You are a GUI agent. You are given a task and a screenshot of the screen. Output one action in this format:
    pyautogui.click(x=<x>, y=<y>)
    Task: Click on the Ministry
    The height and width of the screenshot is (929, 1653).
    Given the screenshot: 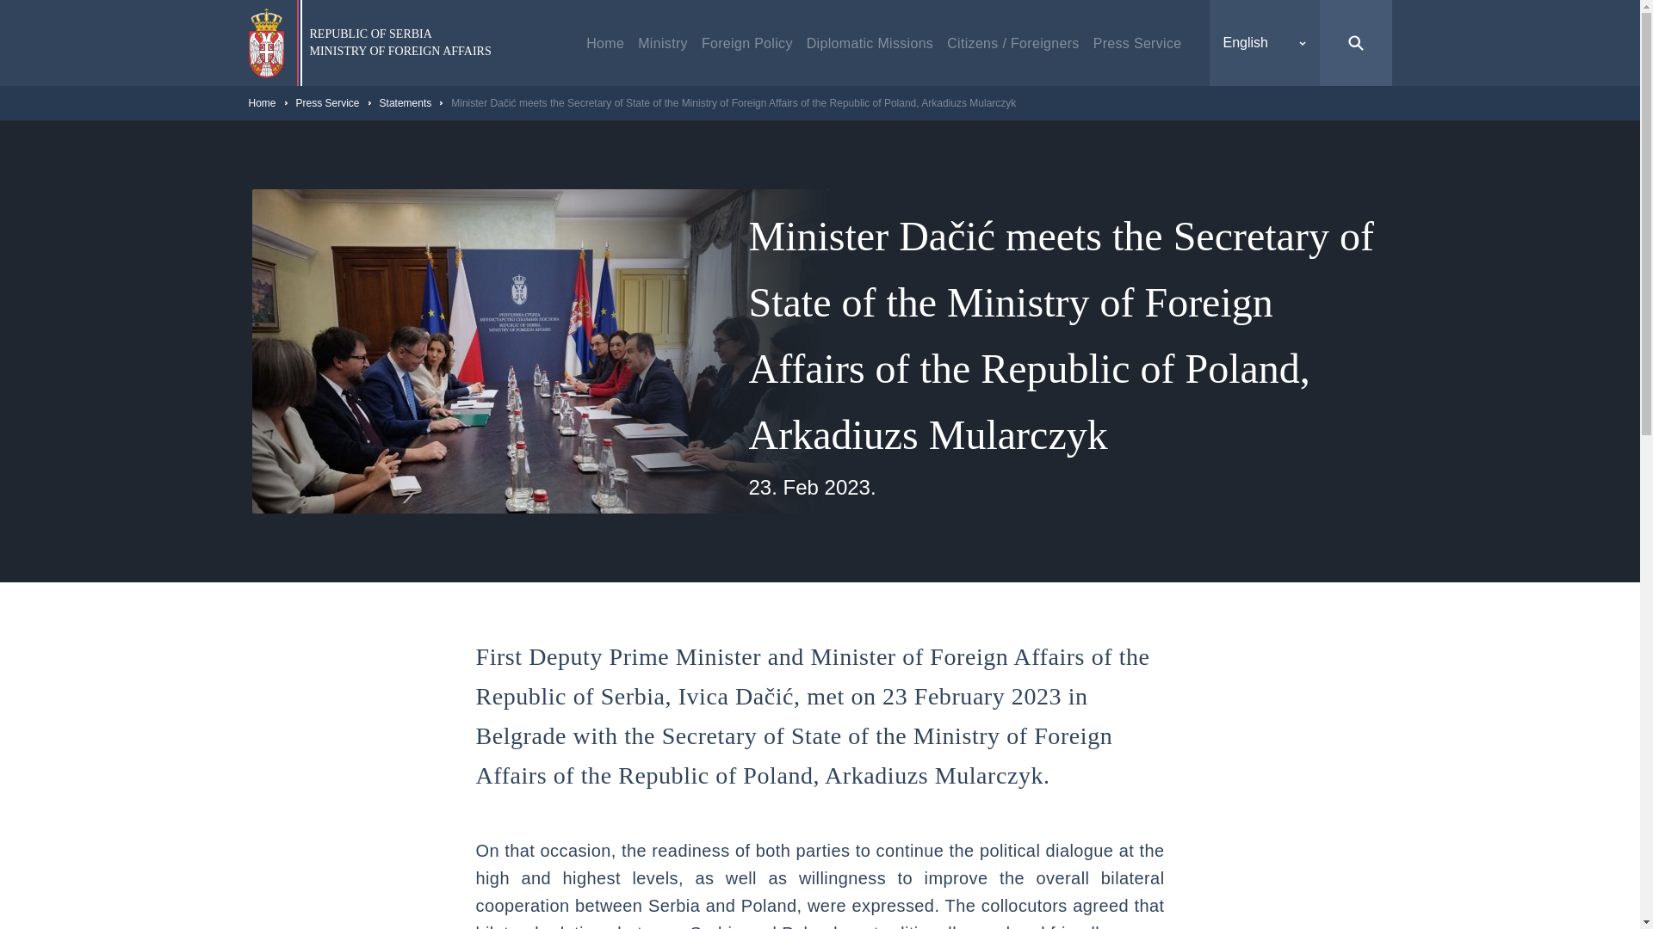 What is the action you would take?
    pyautogui.click(x=605, y=42)
    